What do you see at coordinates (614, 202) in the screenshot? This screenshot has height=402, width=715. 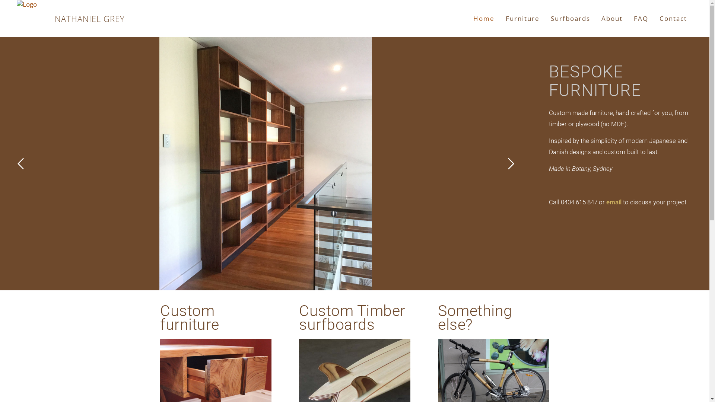 I see `email` at bounding box center [614, 202].